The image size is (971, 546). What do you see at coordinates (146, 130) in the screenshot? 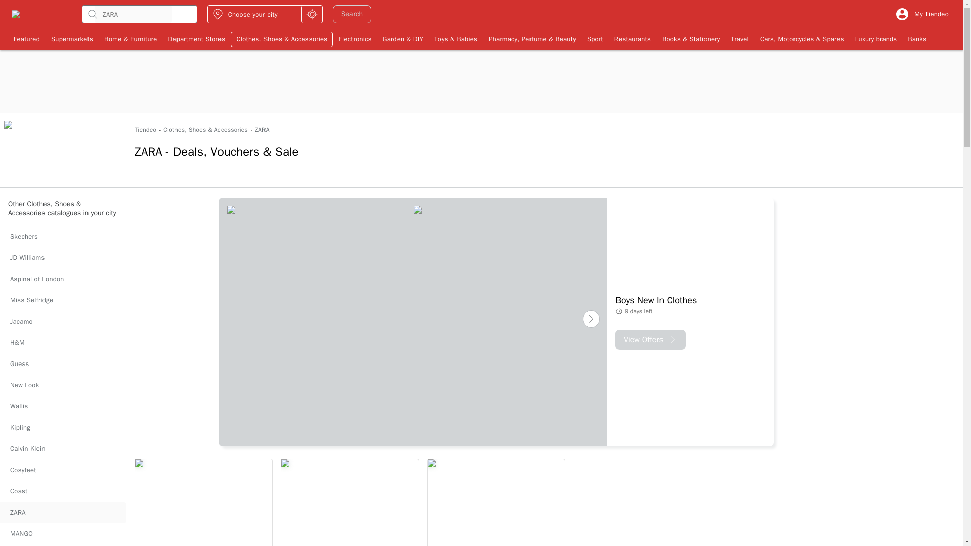
I see `Tiendeo` at bounding box center [146, 130].